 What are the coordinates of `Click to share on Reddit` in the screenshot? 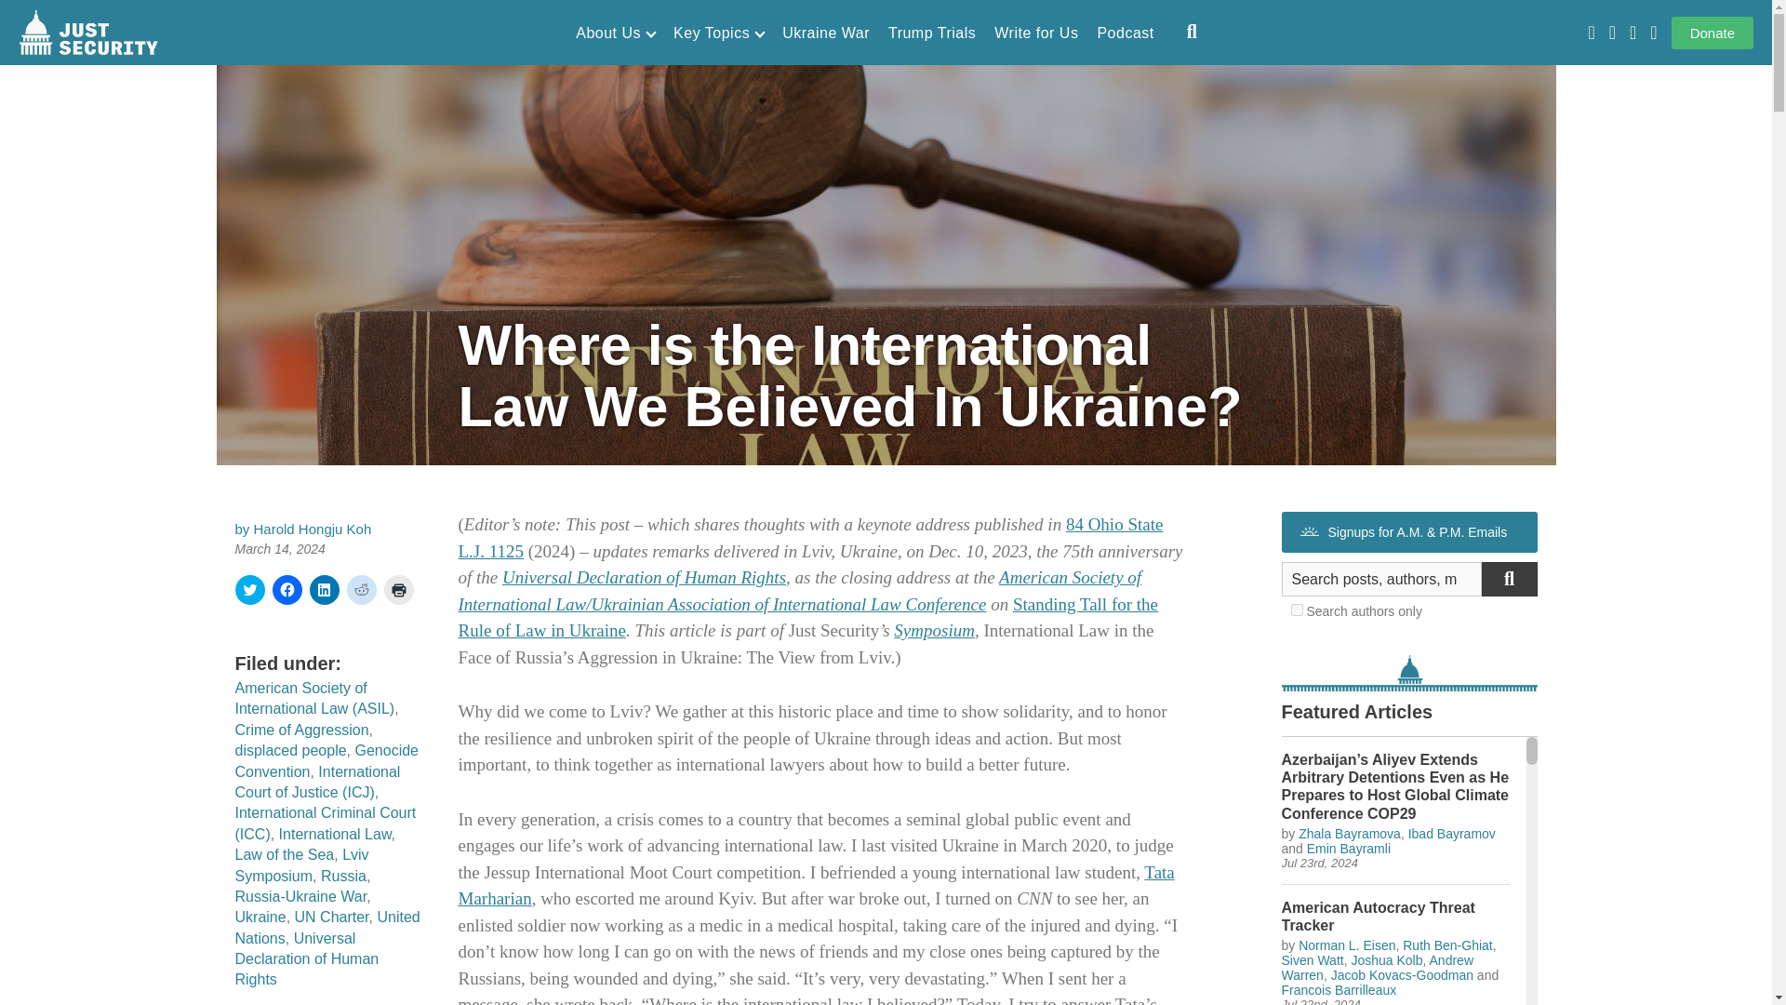 It's located at (361, 590).